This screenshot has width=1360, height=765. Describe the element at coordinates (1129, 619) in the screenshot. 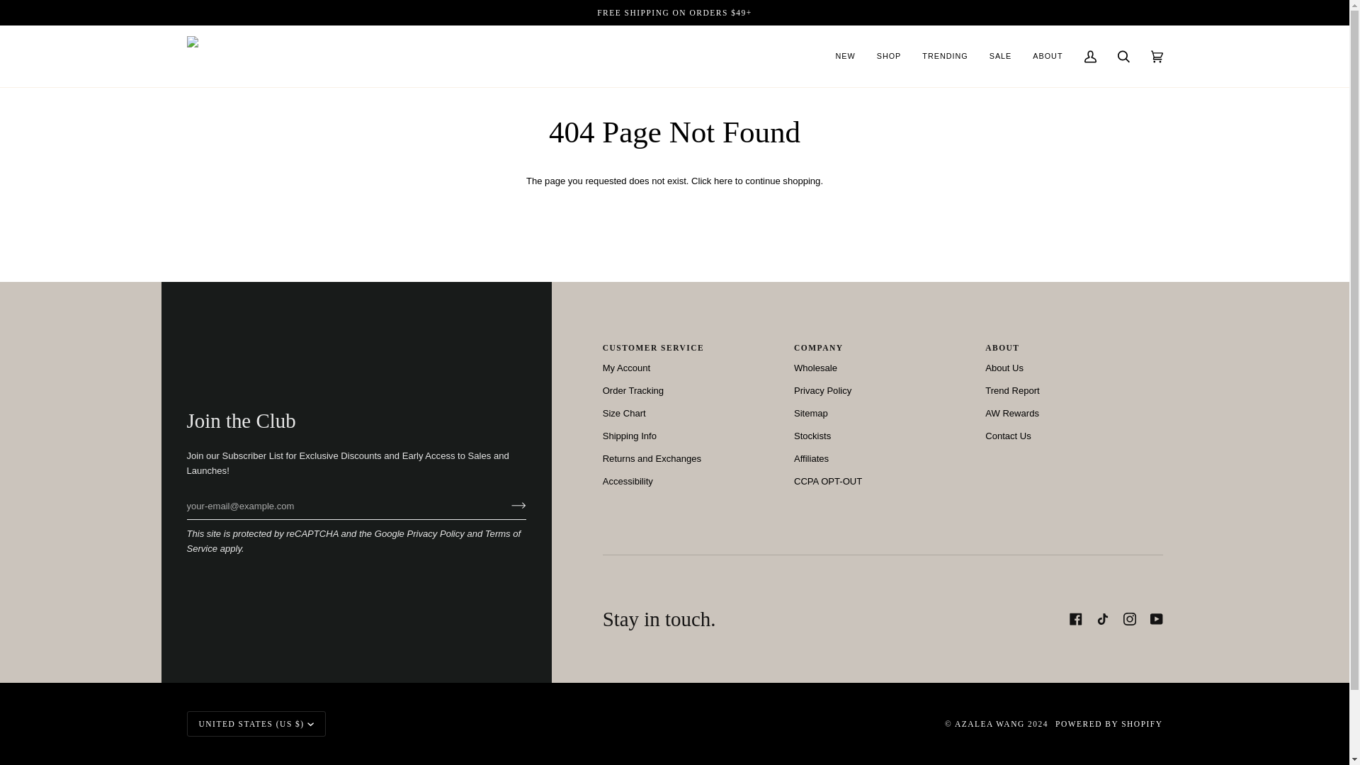

I see `Instagram` at that location.